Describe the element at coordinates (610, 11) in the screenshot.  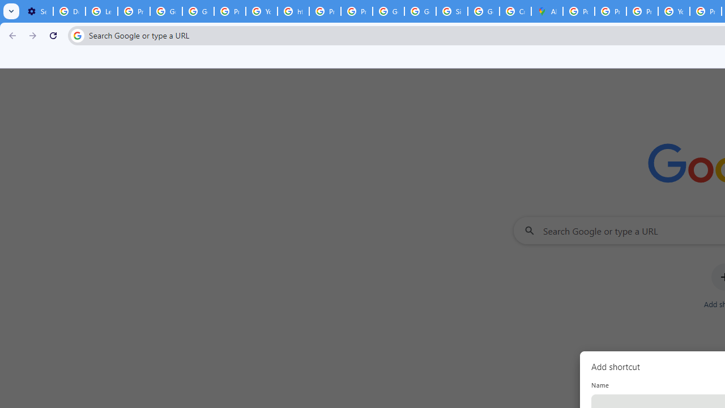
I see `Privacy Help Center - Policies Help` at that location.